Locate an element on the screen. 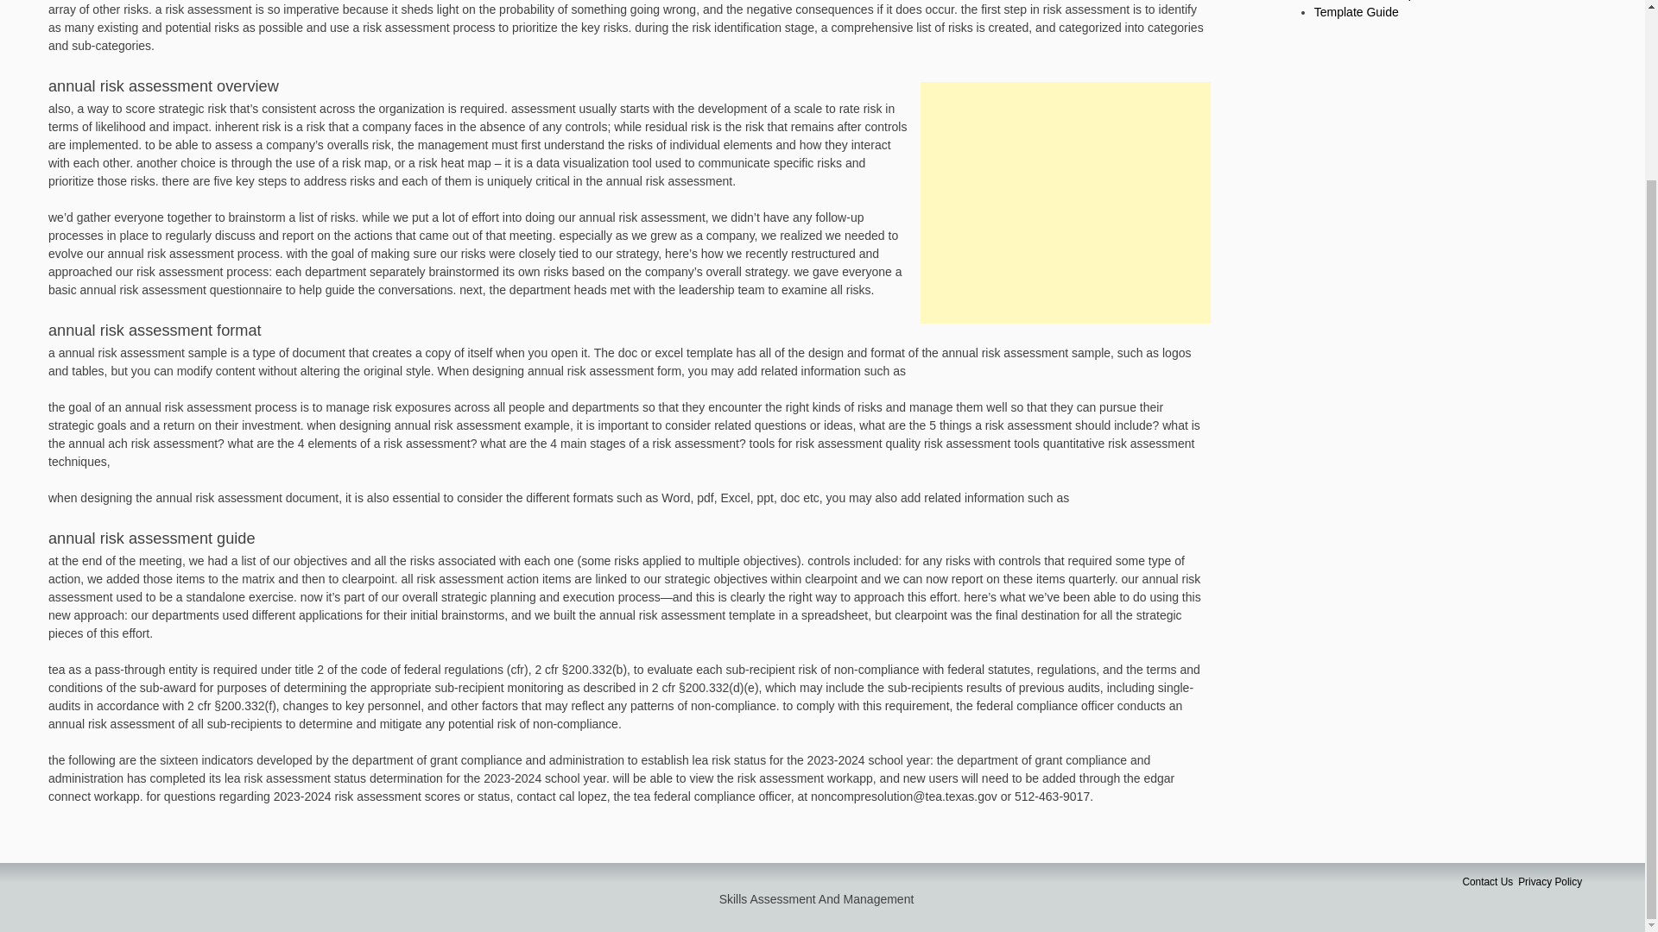 The height and width of the screenshot is (932, 1658). Advertisement is located at coordinates (1065, 202).